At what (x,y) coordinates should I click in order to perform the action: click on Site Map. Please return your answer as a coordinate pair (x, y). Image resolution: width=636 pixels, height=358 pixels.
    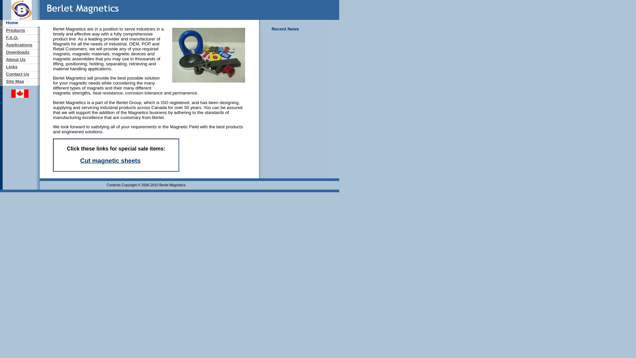
    Looking at the image, I should click on (15, 82).